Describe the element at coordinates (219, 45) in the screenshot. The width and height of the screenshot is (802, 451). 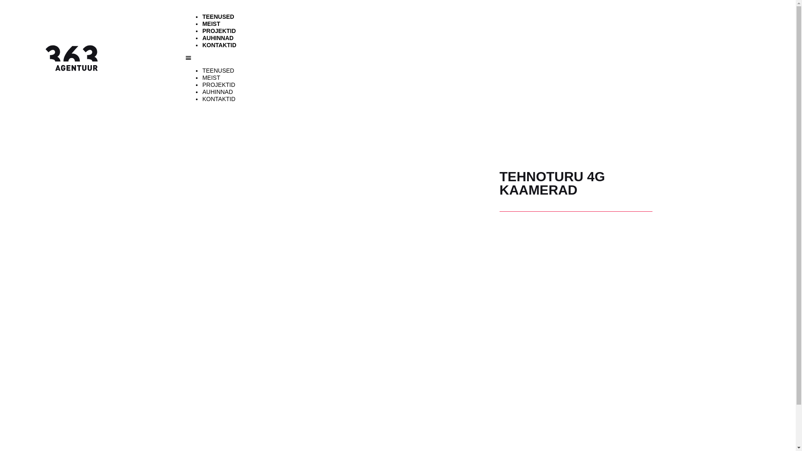
I see `KONTAKTID` at that location.